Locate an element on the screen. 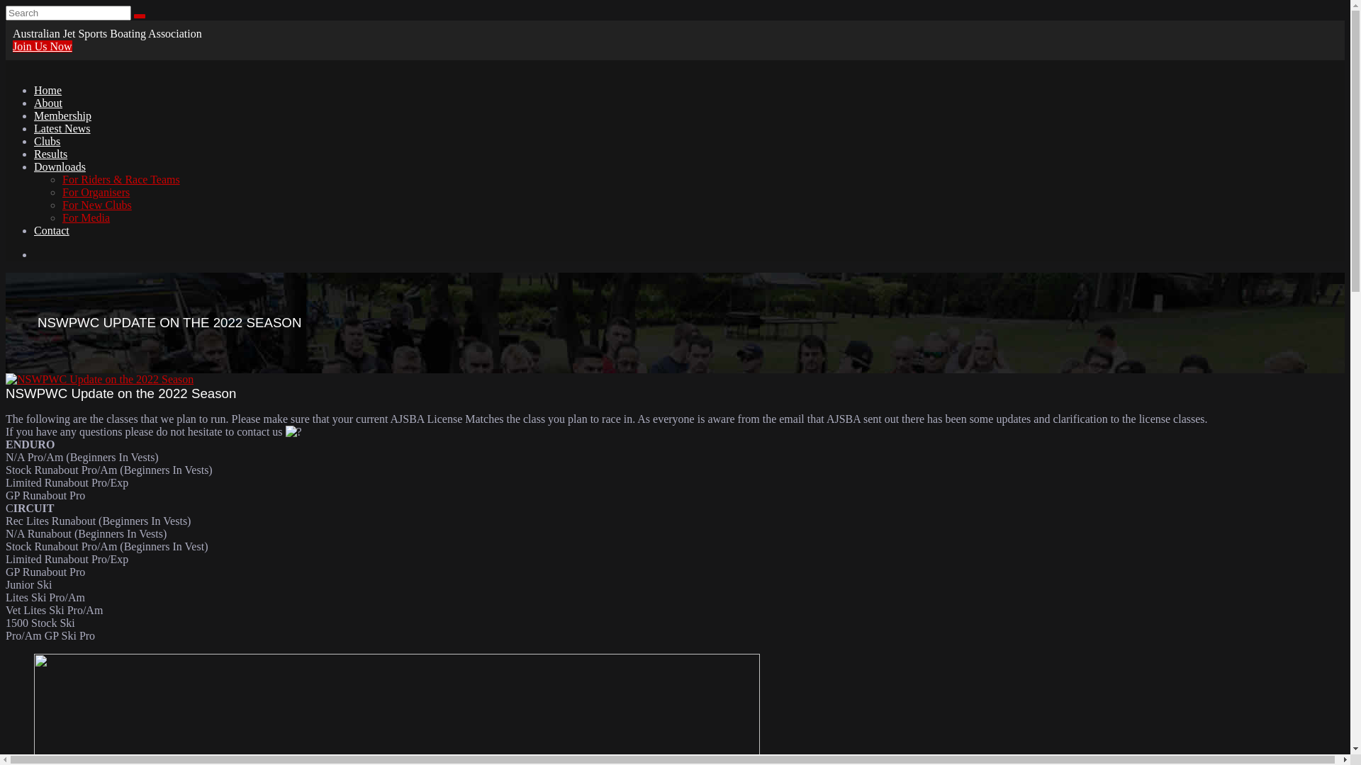 This screenshot has height=765, width=1361. Home is located at coordinates (48, 91).